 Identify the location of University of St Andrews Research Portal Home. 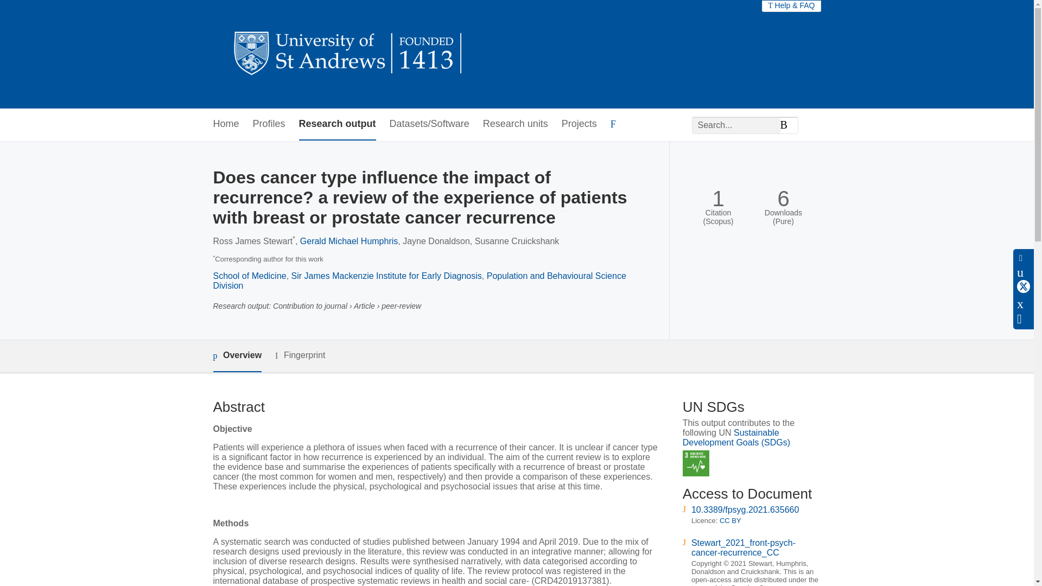
(348, 54).